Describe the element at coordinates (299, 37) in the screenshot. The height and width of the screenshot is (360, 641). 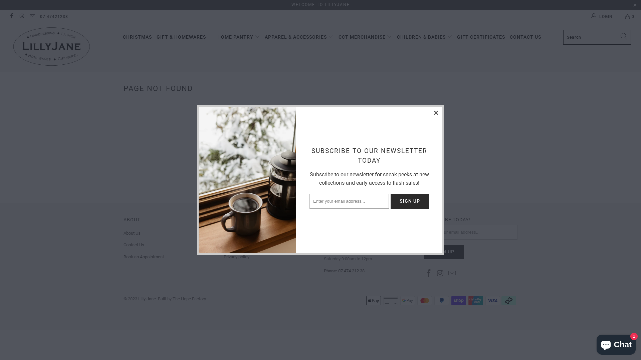
I see `APPAREL & ACCESSORIES` at that location.